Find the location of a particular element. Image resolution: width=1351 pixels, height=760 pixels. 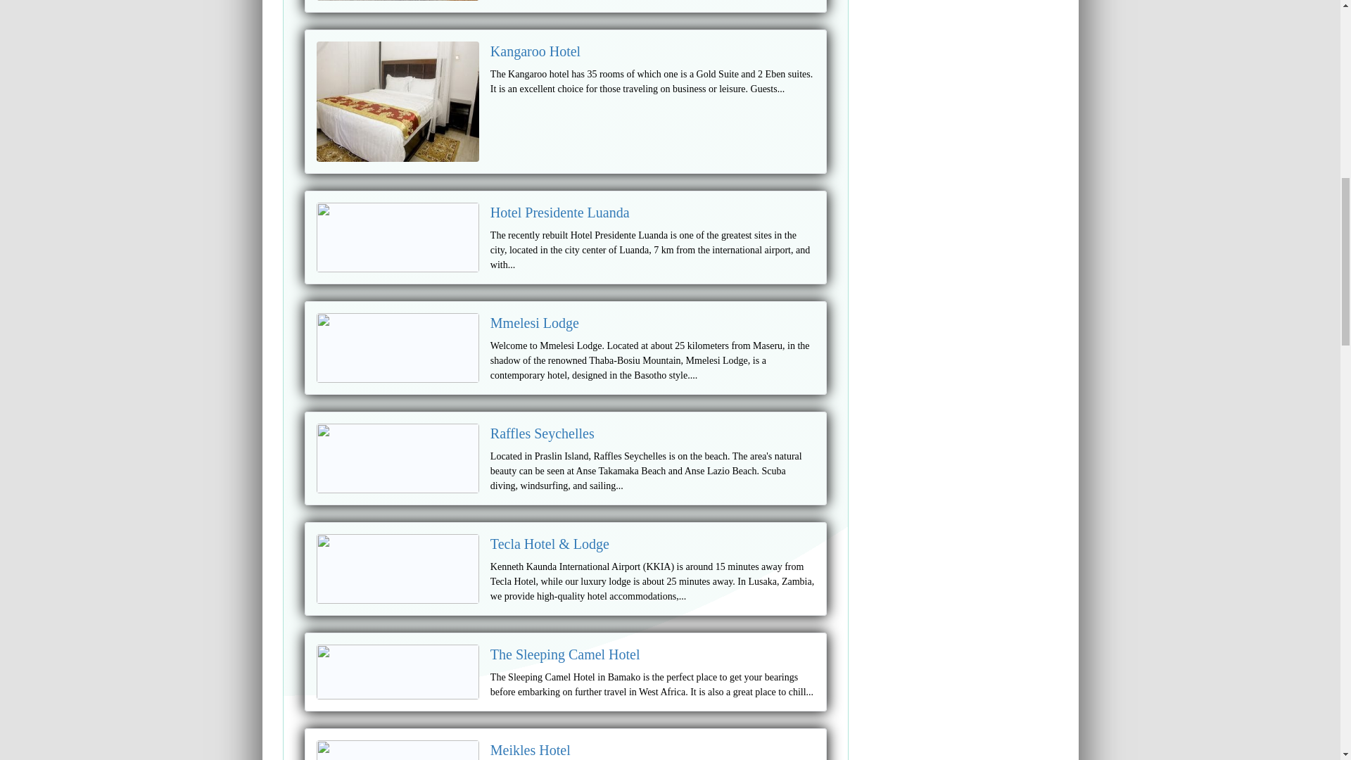

Mmelesi Lodge is located at coordinates (535, 322).